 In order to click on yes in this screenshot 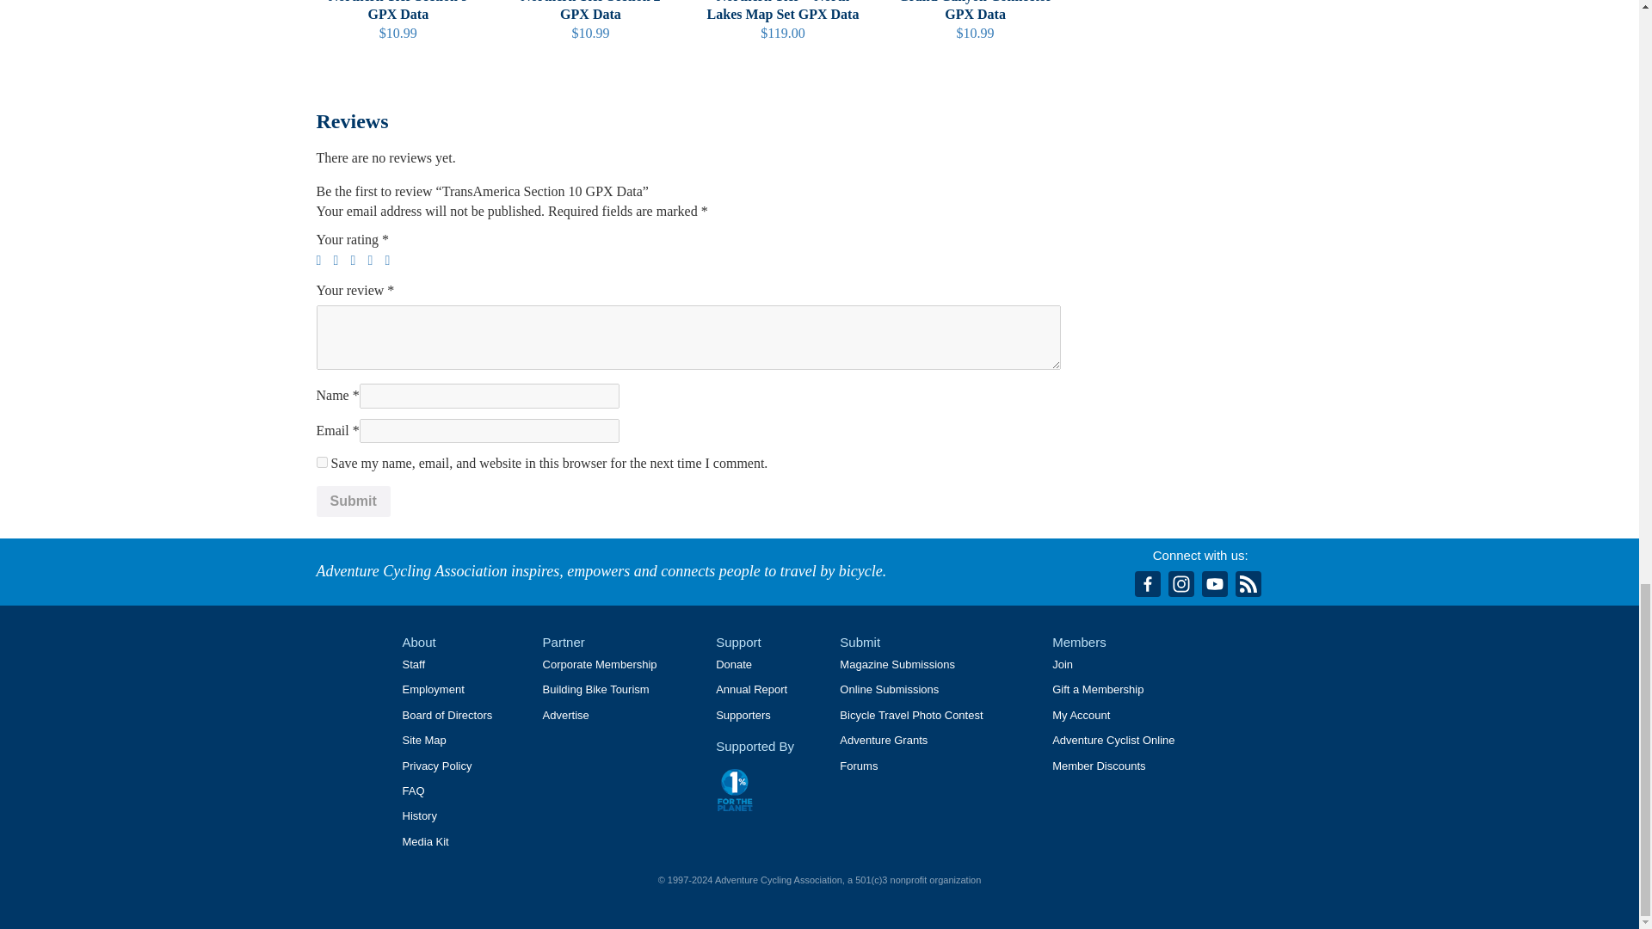, I will do `click(322, 463)`.